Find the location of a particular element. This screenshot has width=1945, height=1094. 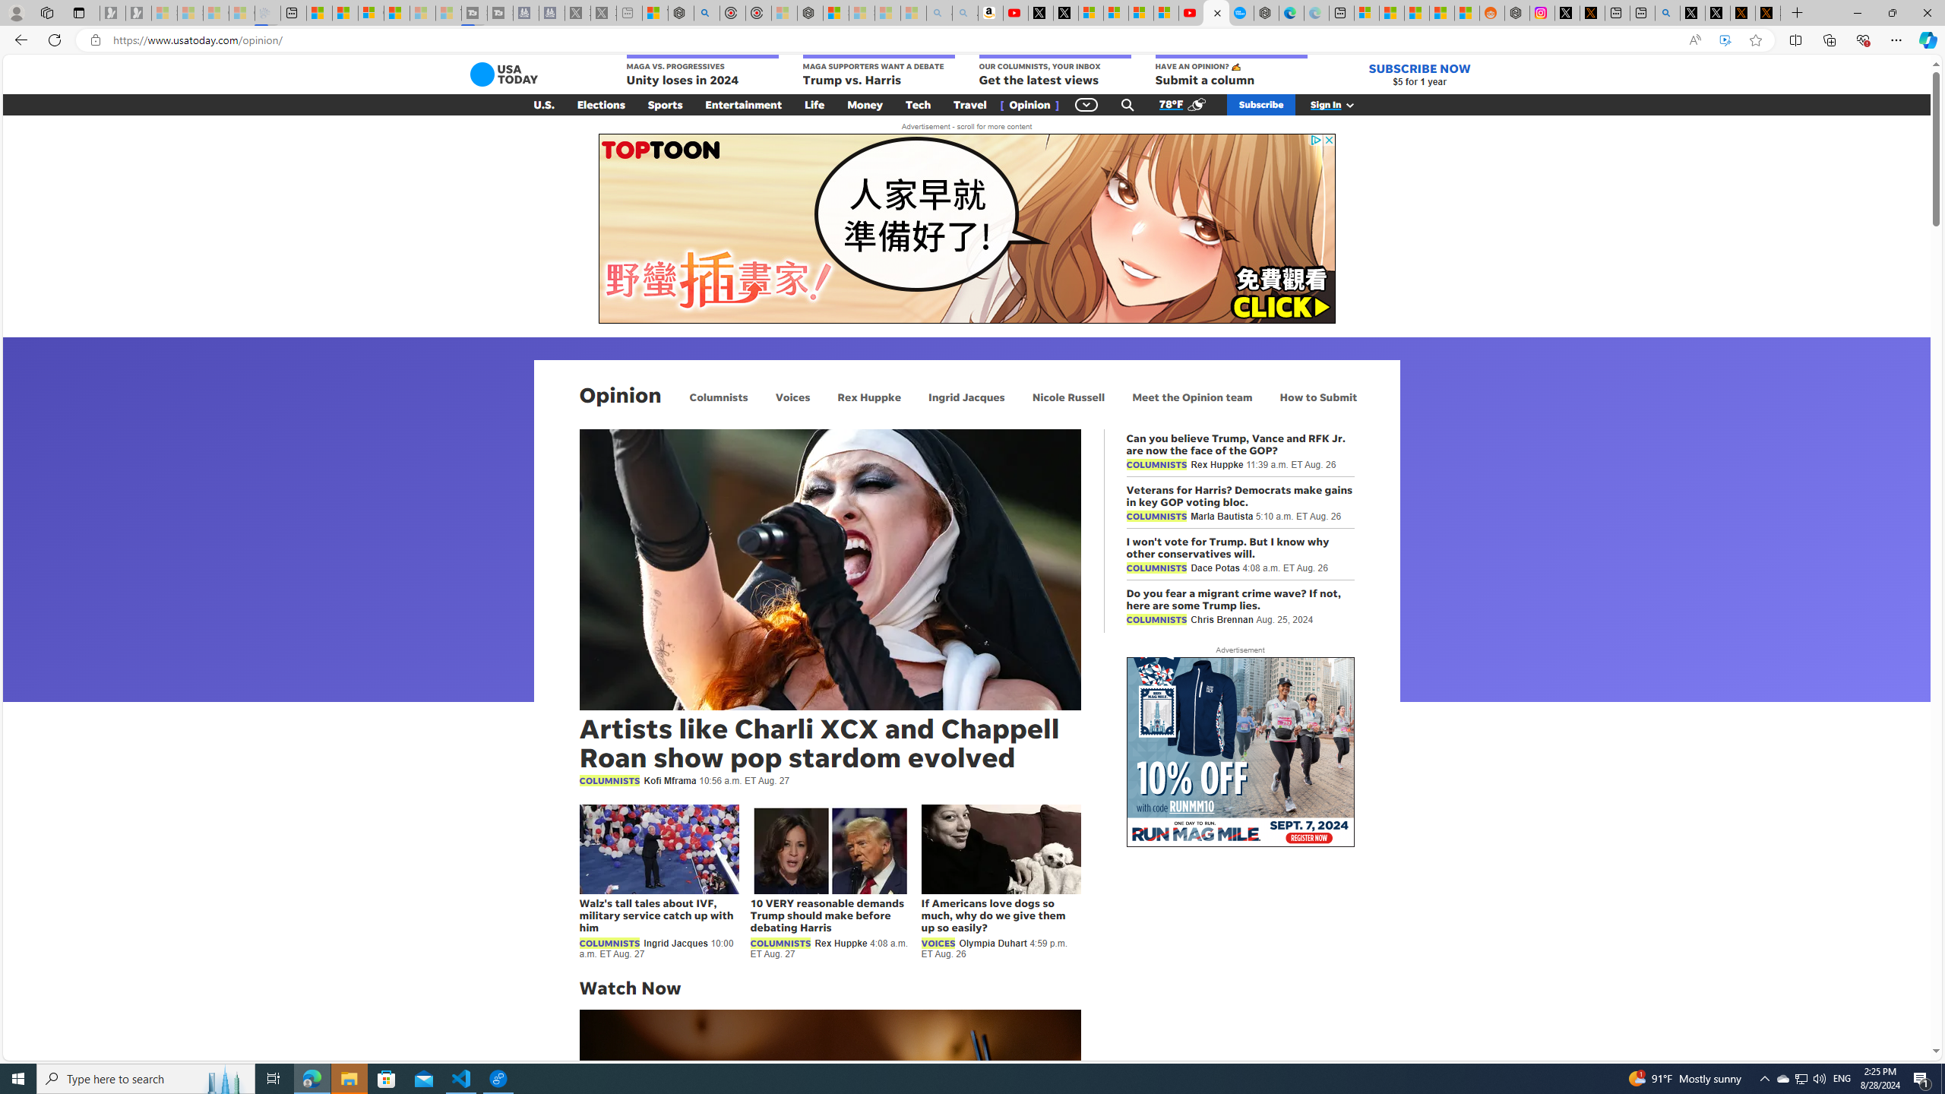

Shanghai, China Weather trends | Microsoft Weather is located at coordinates (1467, 13).